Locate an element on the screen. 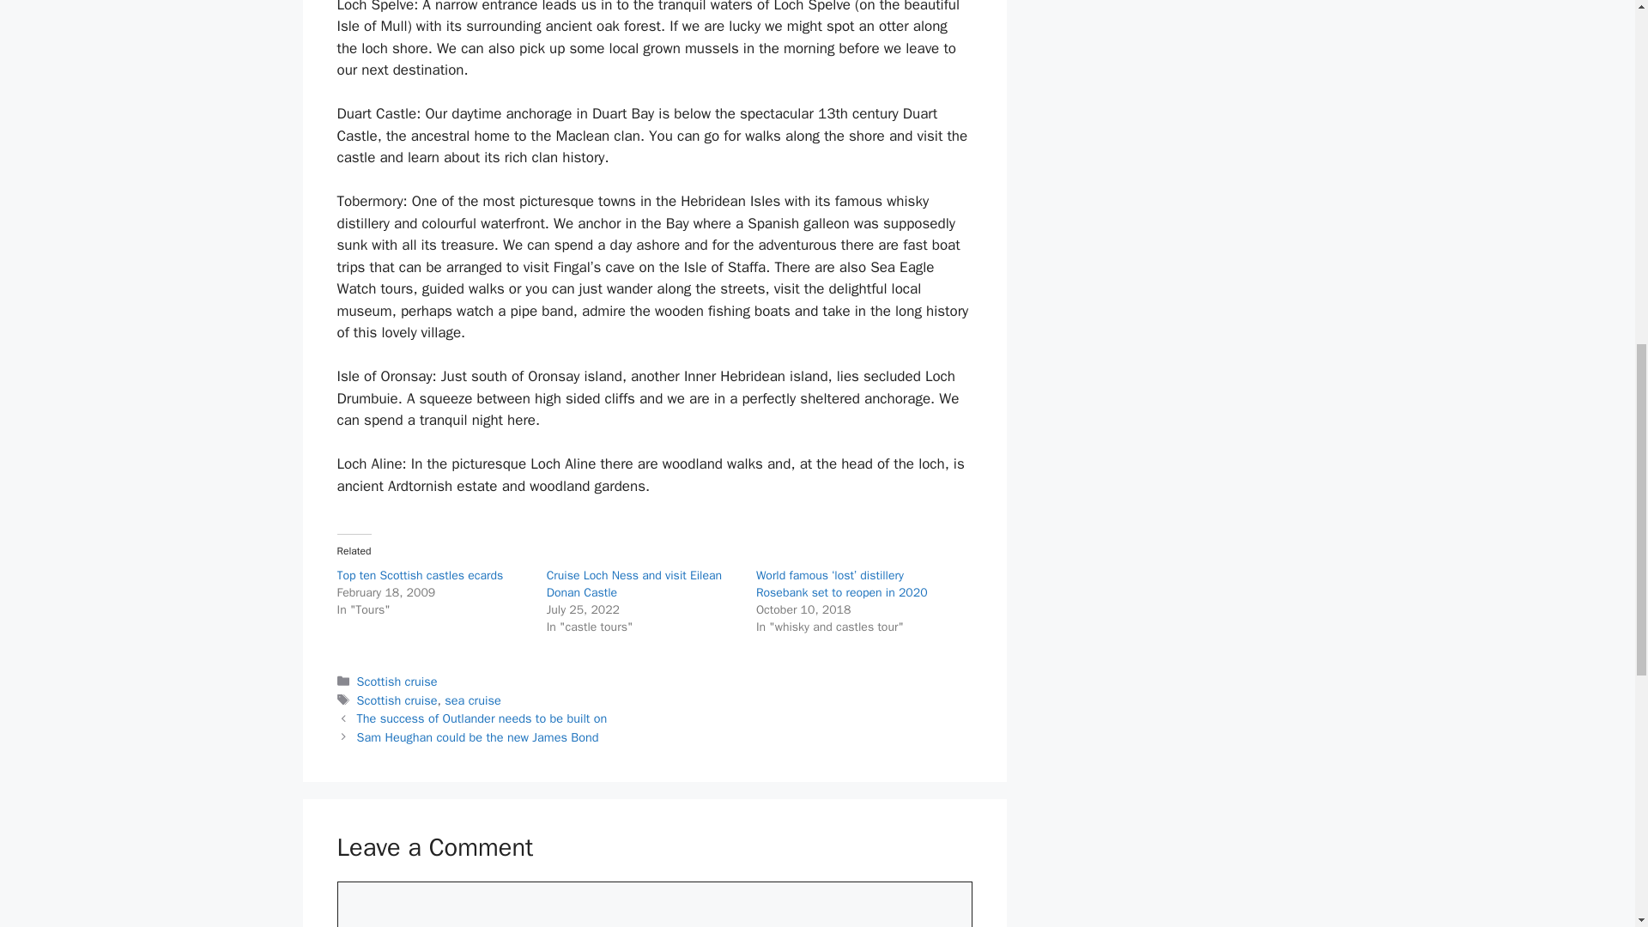 The width and height of the screenshot is (1648, 927). Cruise Loch Ness and visit Eilean Donan Castle is located at coordinates (633, 584).